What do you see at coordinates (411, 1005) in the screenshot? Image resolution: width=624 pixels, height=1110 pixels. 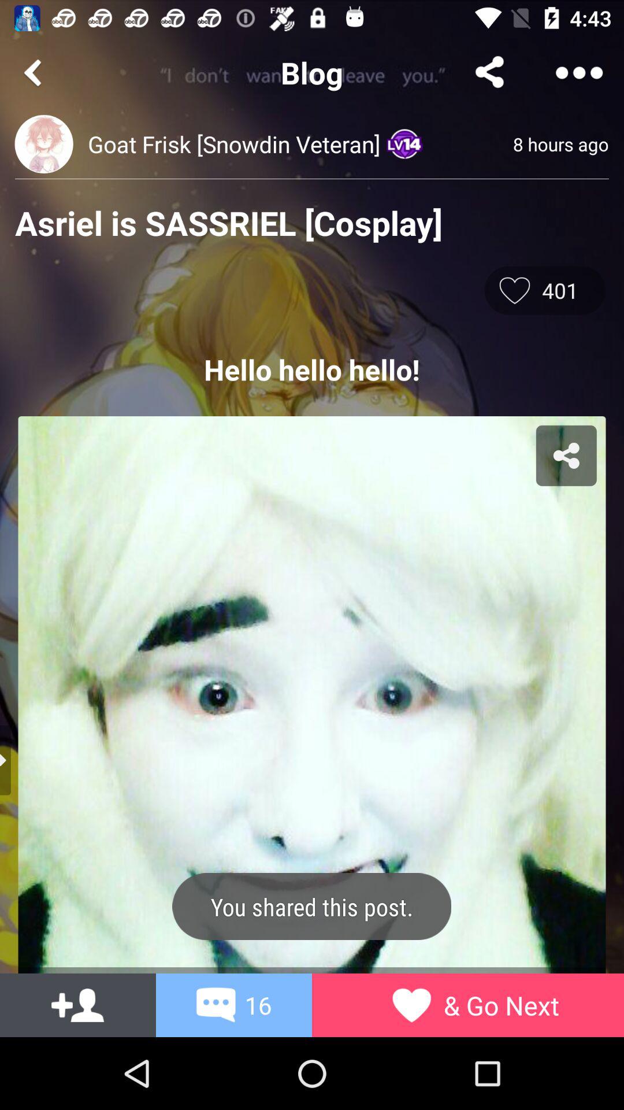 I see `select the heart and go next button on the bottom right hand side` at bounding box center [411, 1005].